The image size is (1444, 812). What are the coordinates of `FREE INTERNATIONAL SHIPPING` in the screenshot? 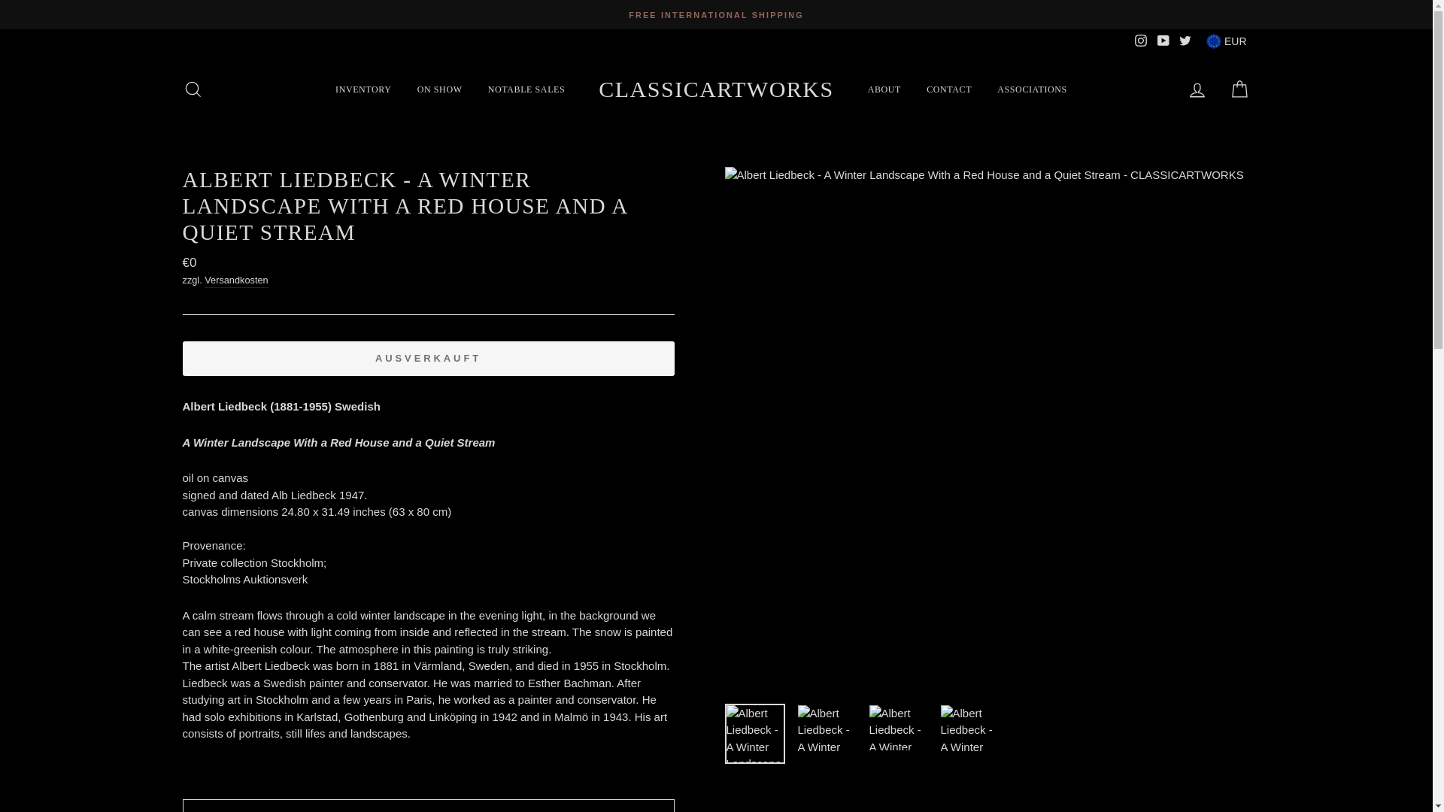 It's located at (716, 14).